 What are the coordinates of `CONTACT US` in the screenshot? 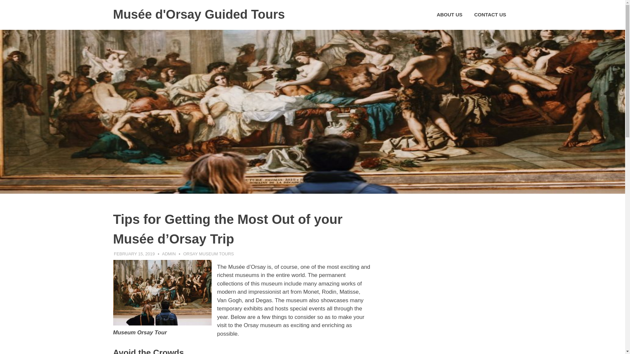 It's located at (490, 15).